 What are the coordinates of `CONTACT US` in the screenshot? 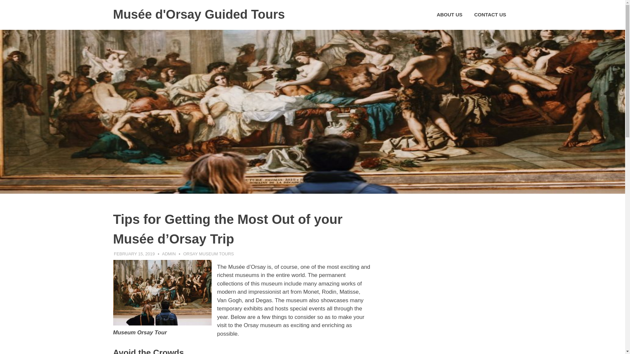 It's located at (490, 15).